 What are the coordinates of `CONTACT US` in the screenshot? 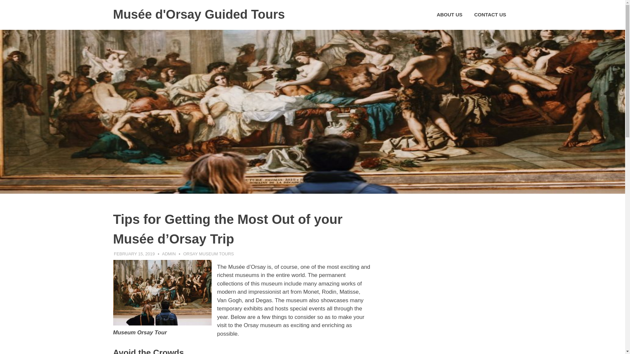 It's located at (490, 15).